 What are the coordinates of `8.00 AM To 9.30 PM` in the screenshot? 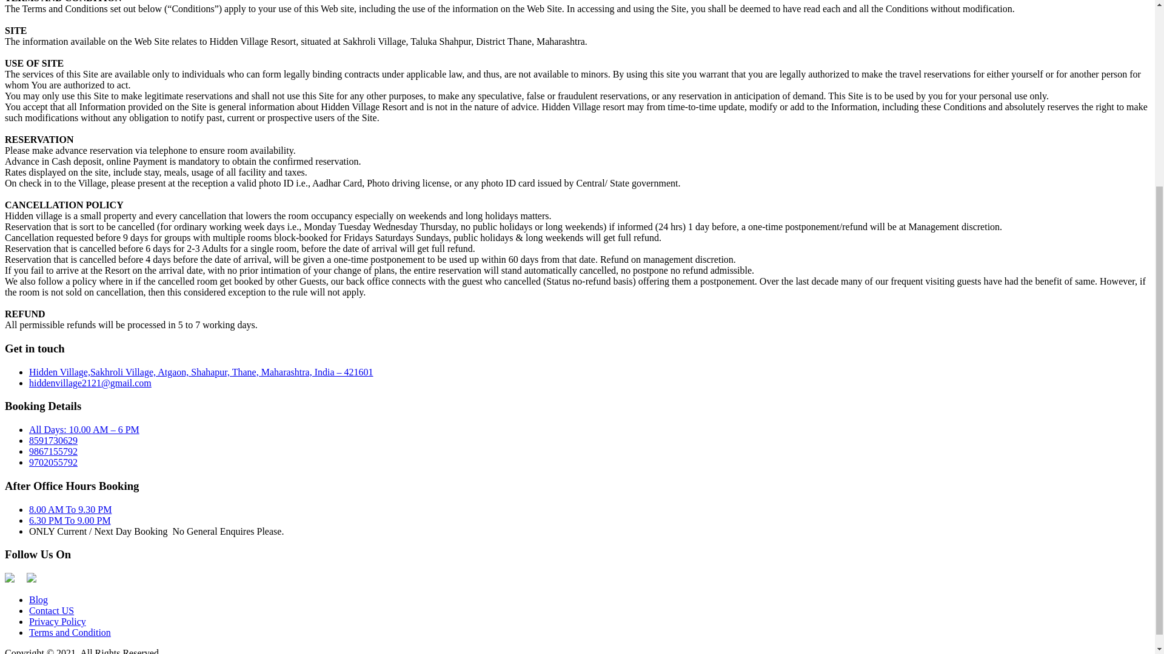 It's located at (70, 509).